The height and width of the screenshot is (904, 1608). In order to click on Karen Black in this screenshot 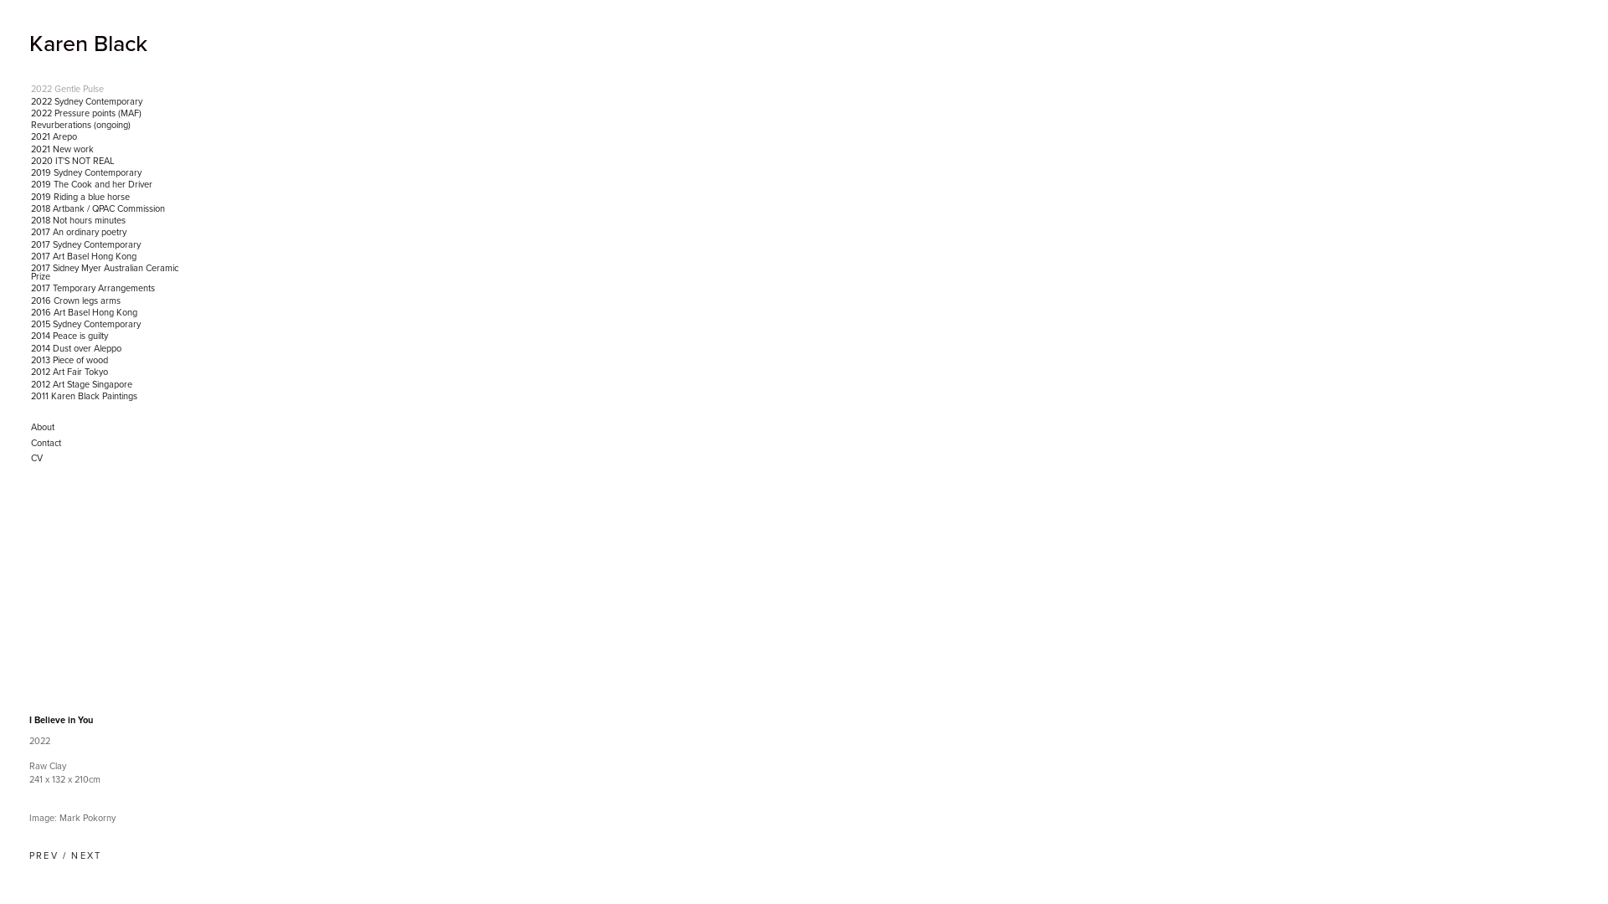, I will do `click(89, 44)`.